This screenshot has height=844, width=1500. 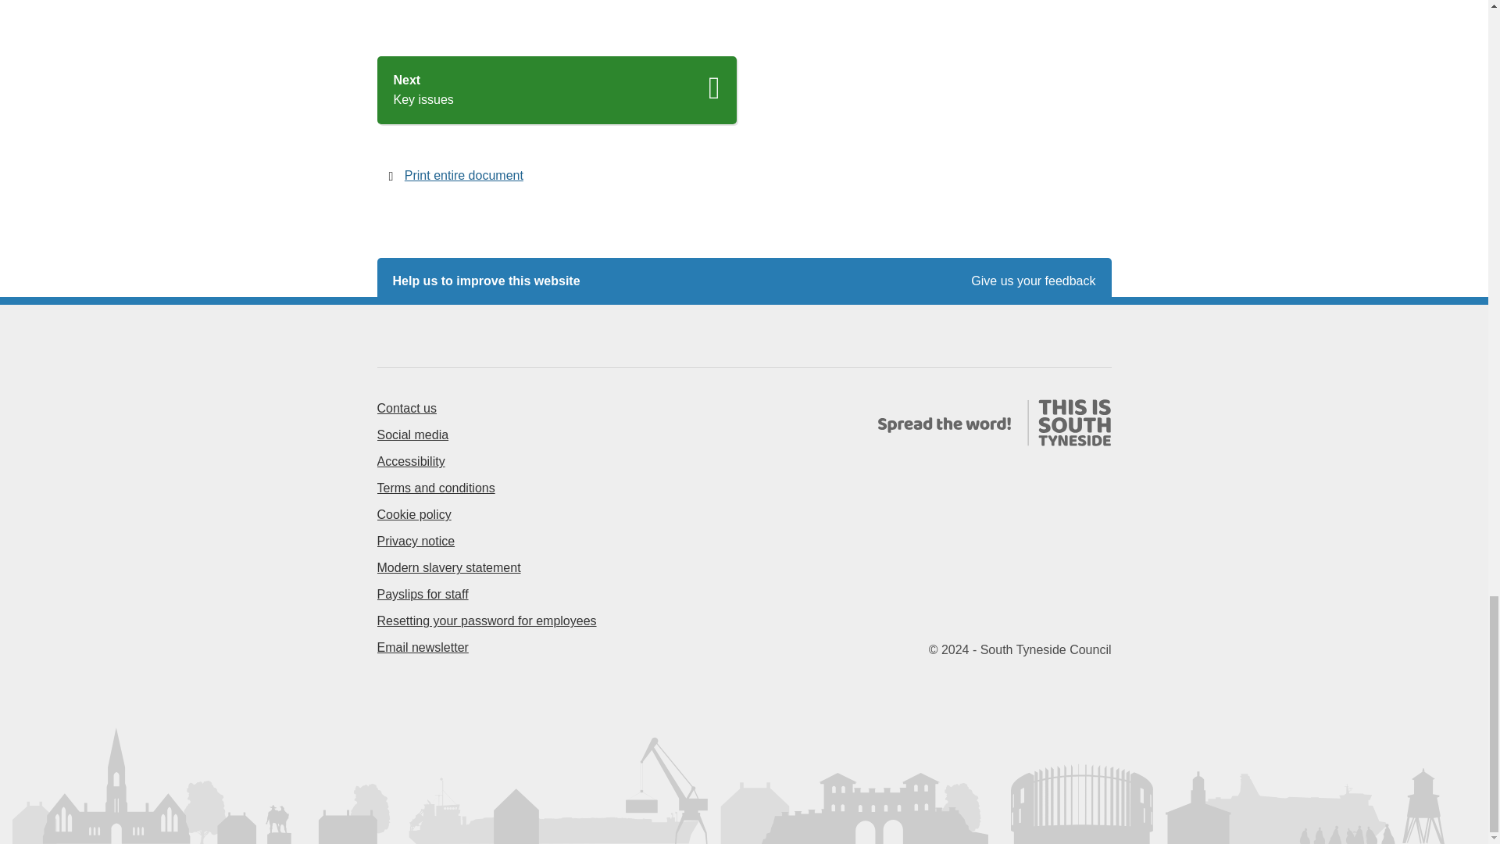 I want to click on Cookie policy, so click(x=413, y=514).